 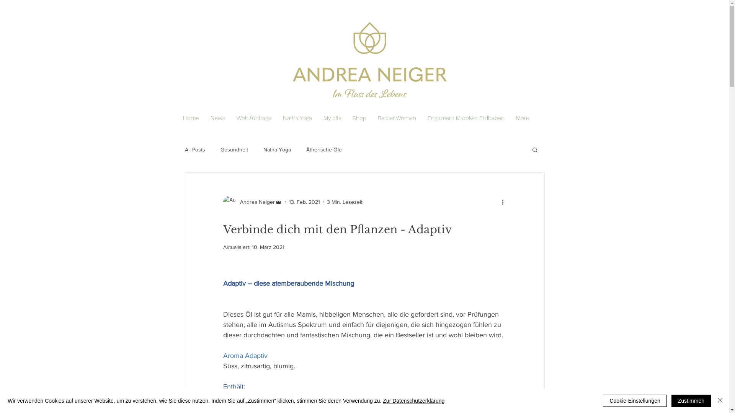 I want to click on Home, so click(x=191, y=118).